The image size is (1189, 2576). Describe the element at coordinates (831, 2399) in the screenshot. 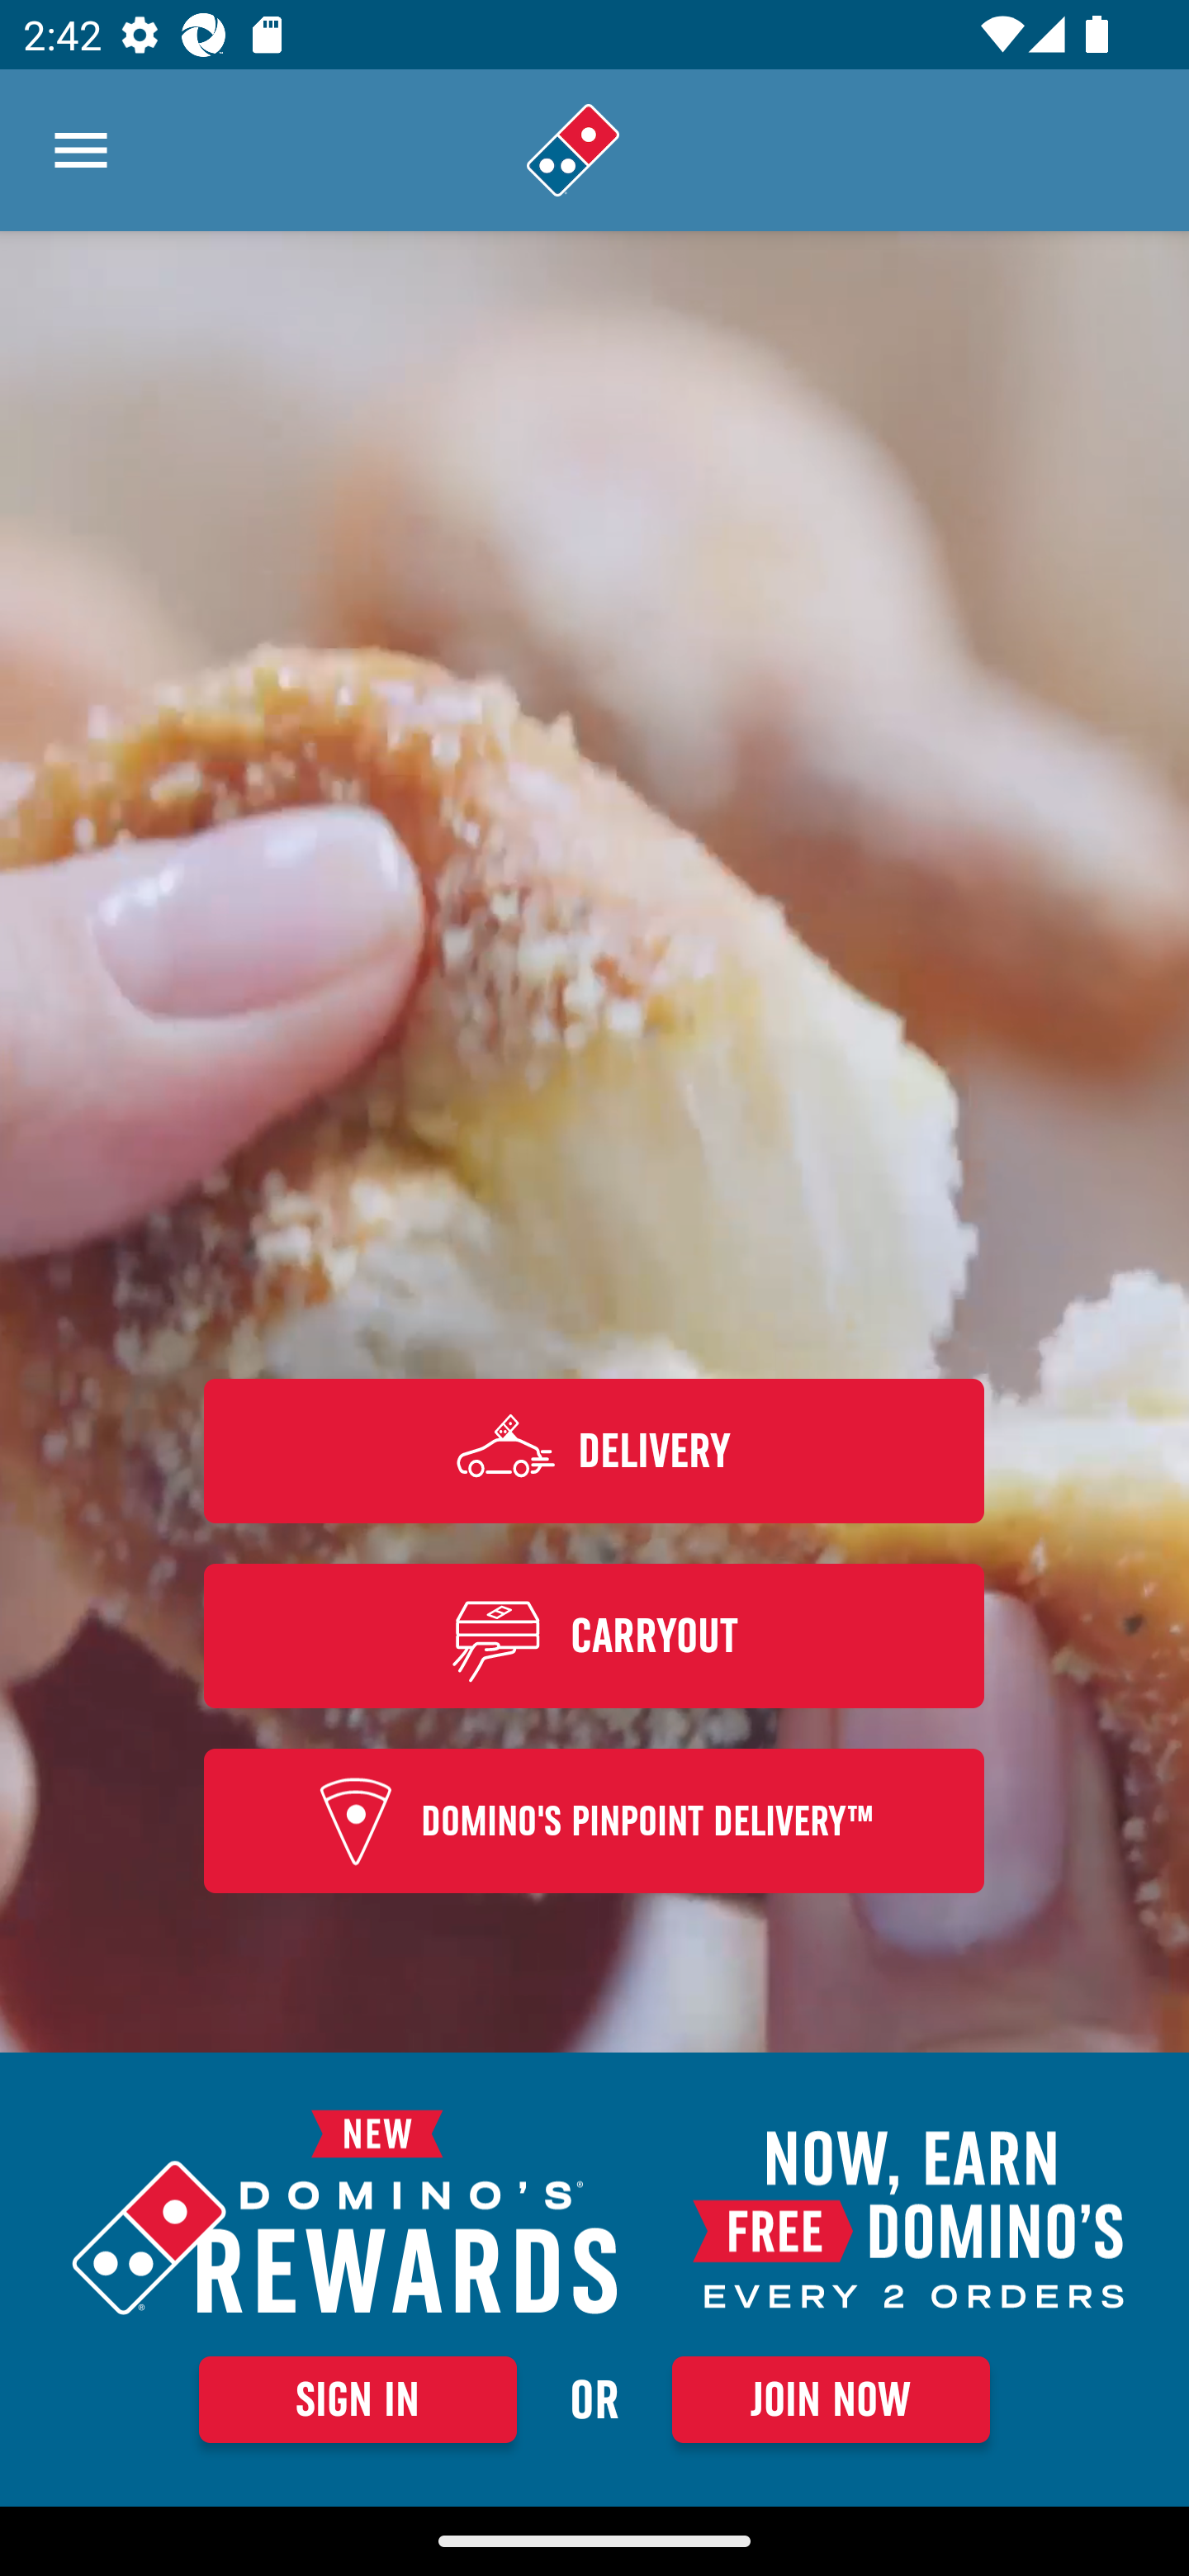

I see `JOIN NOW` at that location.